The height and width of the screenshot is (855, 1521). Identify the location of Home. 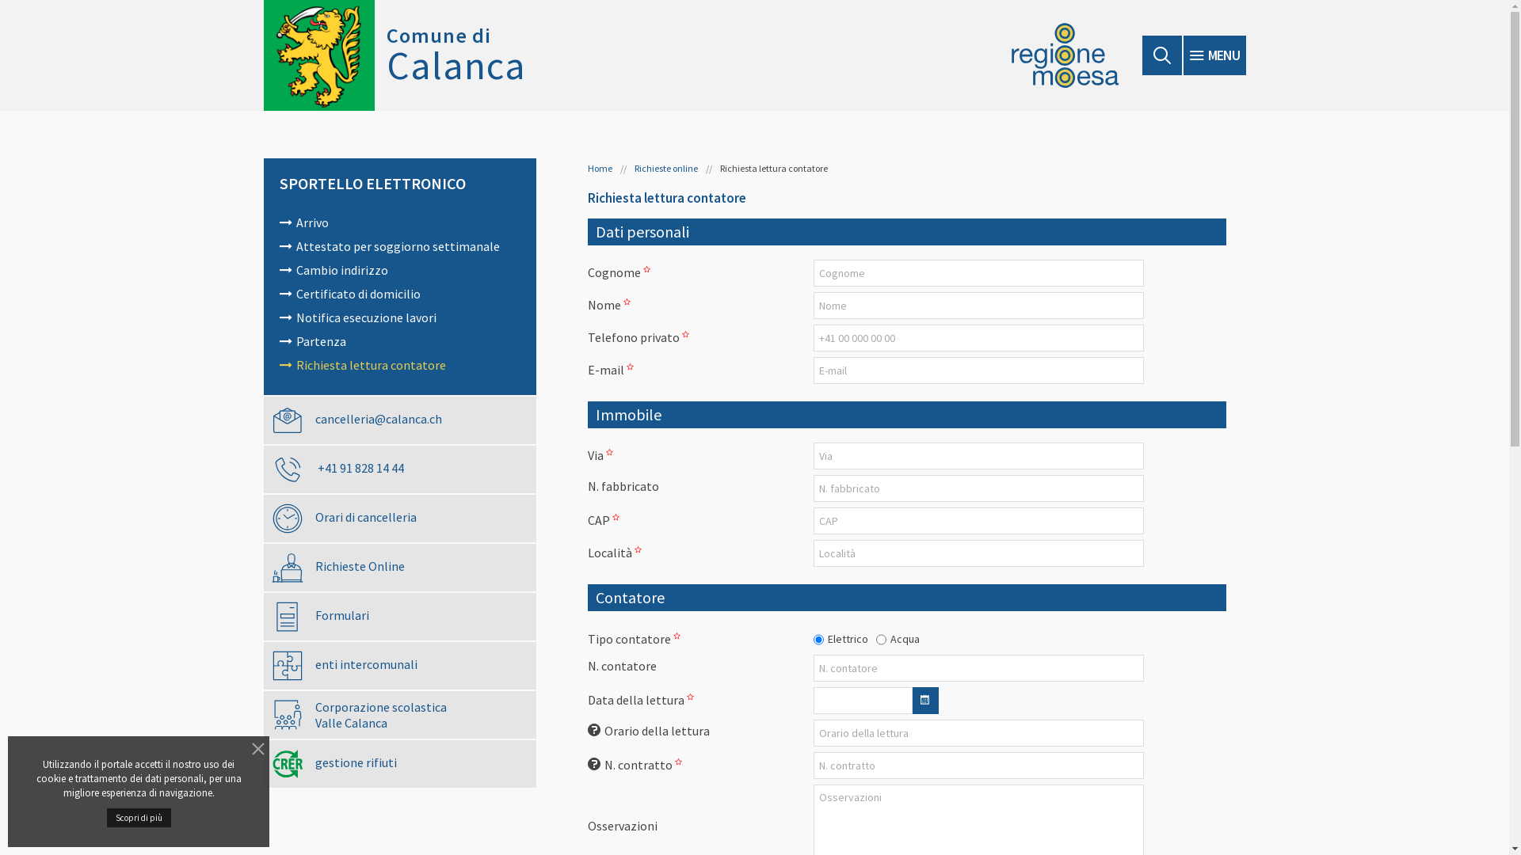
(600, 168).